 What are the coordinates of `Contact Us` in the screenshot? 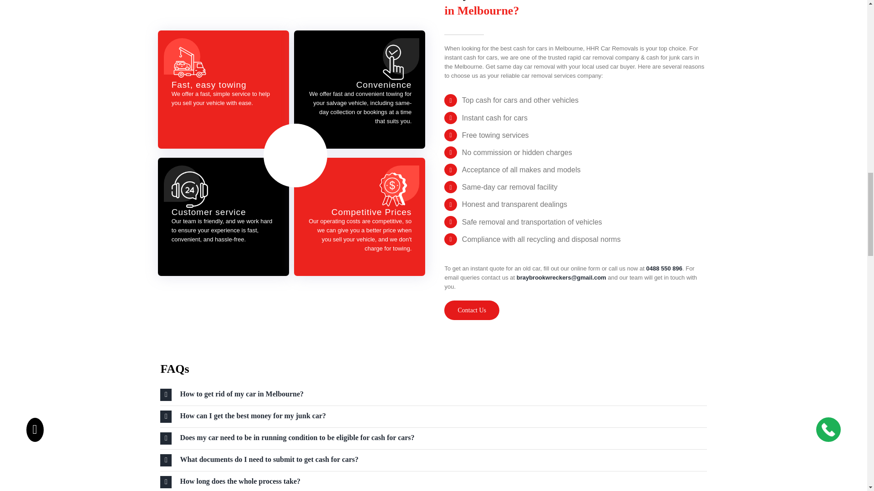 It's located at (472, 310).